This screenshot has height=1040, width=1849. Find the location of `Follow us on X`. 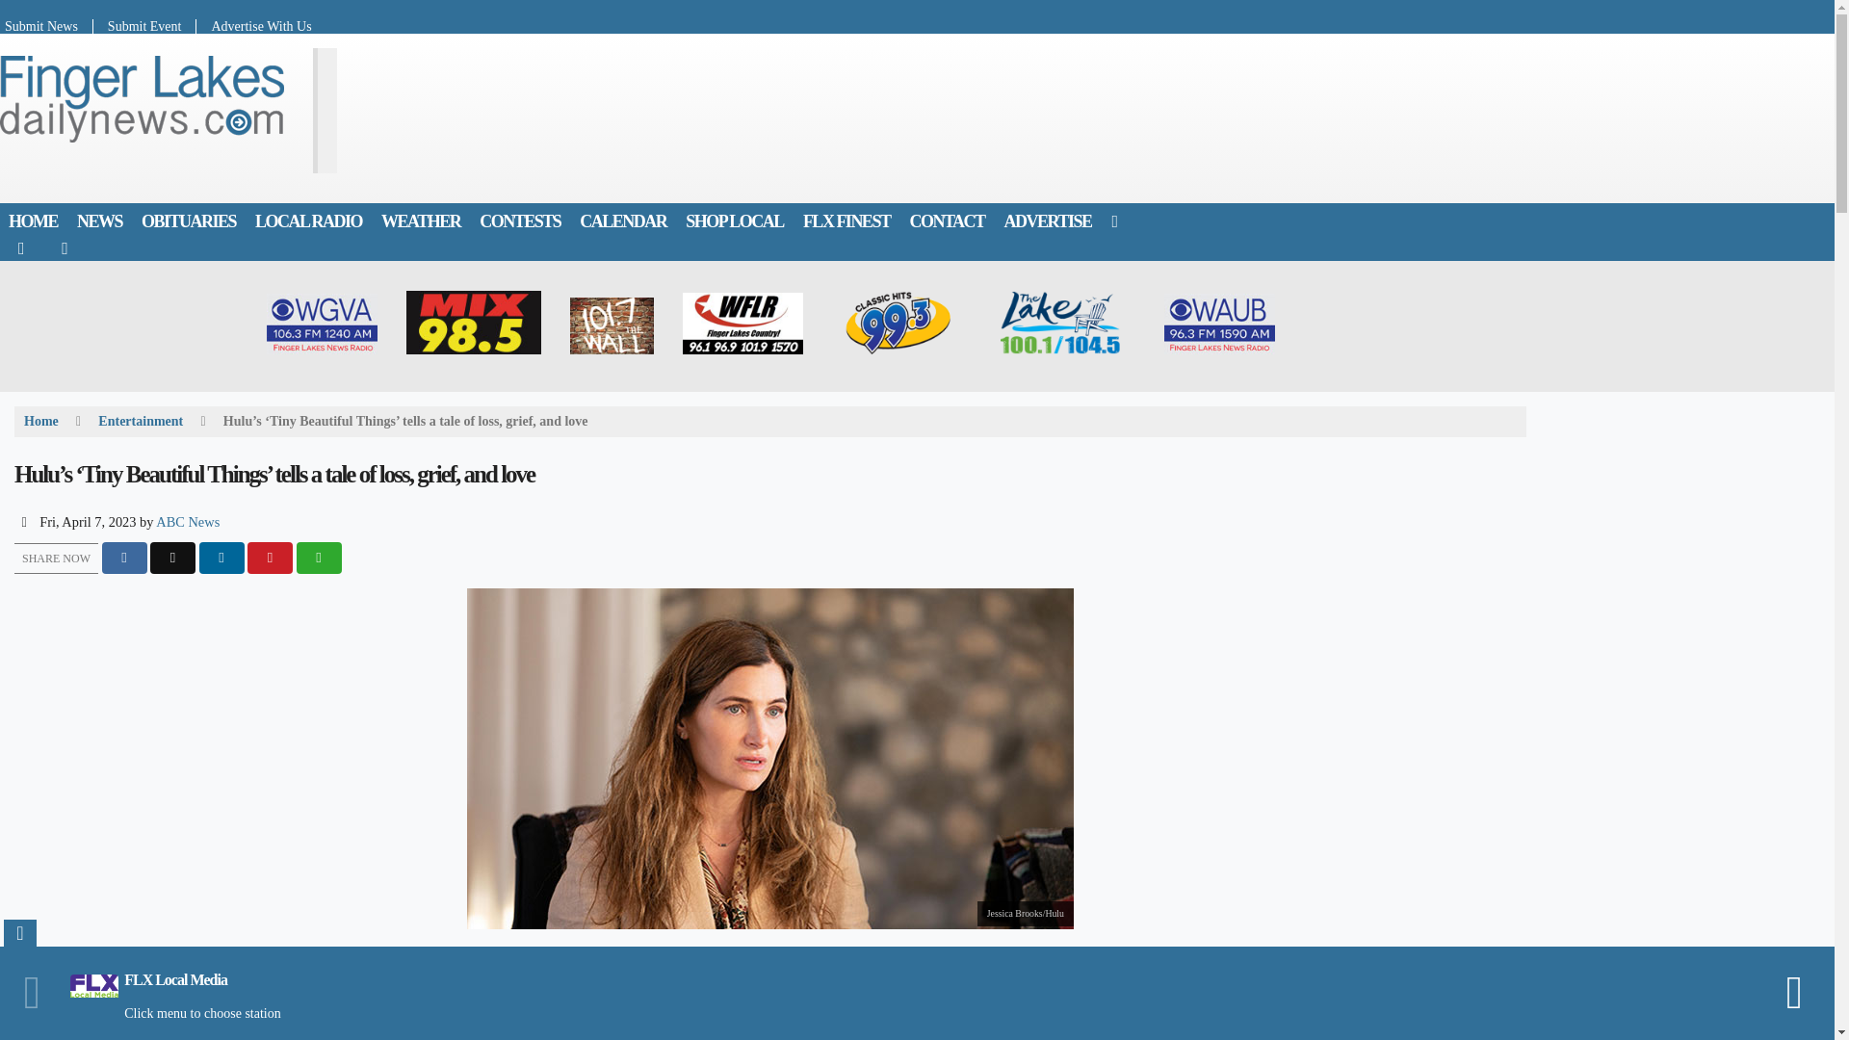

Follow us on X is located at coordinates (65, 247).